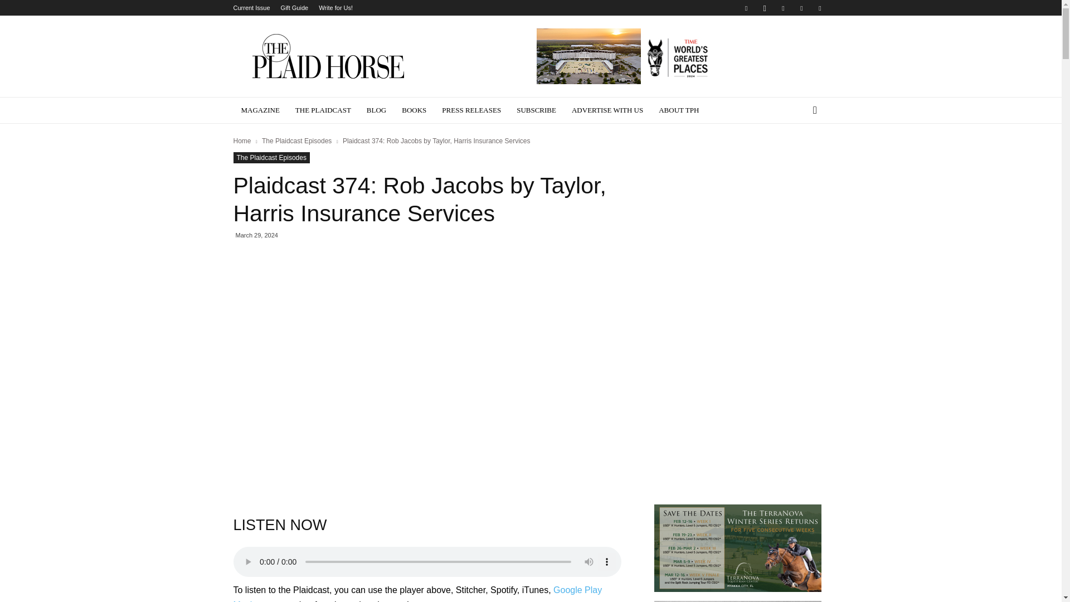 The height and width of the screenshot is (602, 1070). Describe the element at coordinates (819, 8) in the screenshot. I see `TikTok` at that location.